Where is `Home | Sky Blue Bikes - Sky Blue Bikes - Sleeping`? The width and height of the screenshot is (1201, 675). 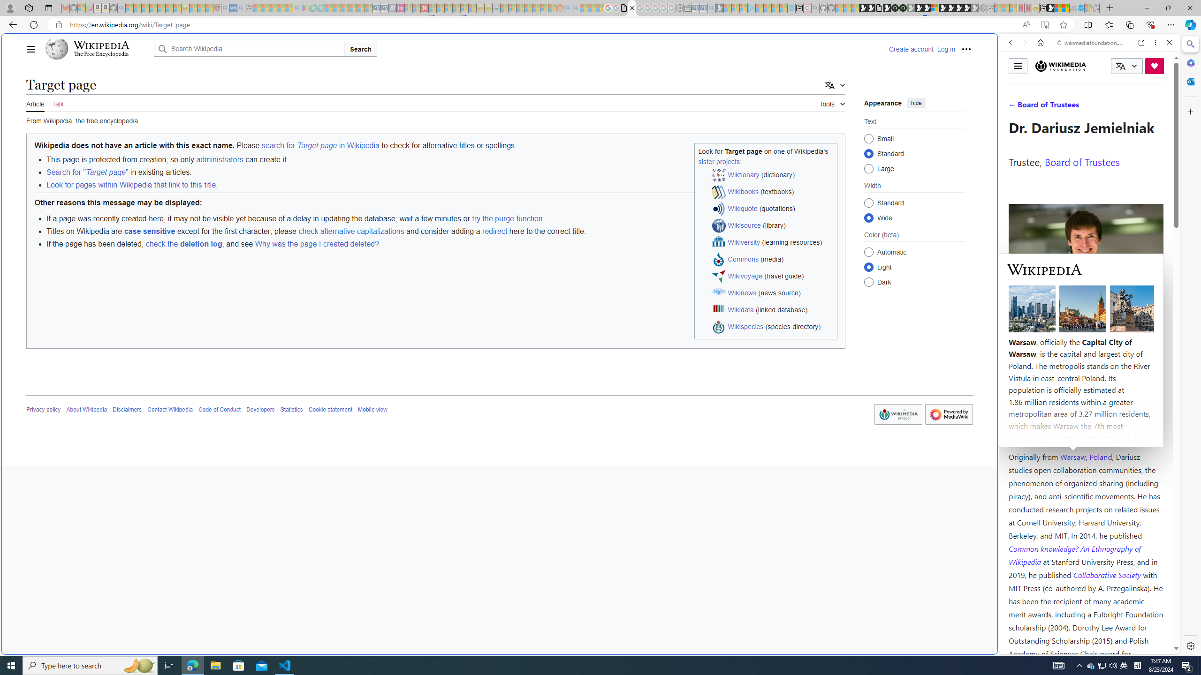
Home | Sky Blue Bikes - Sky Blue Bikes - Sleeping is located at coordinates (791, 8).